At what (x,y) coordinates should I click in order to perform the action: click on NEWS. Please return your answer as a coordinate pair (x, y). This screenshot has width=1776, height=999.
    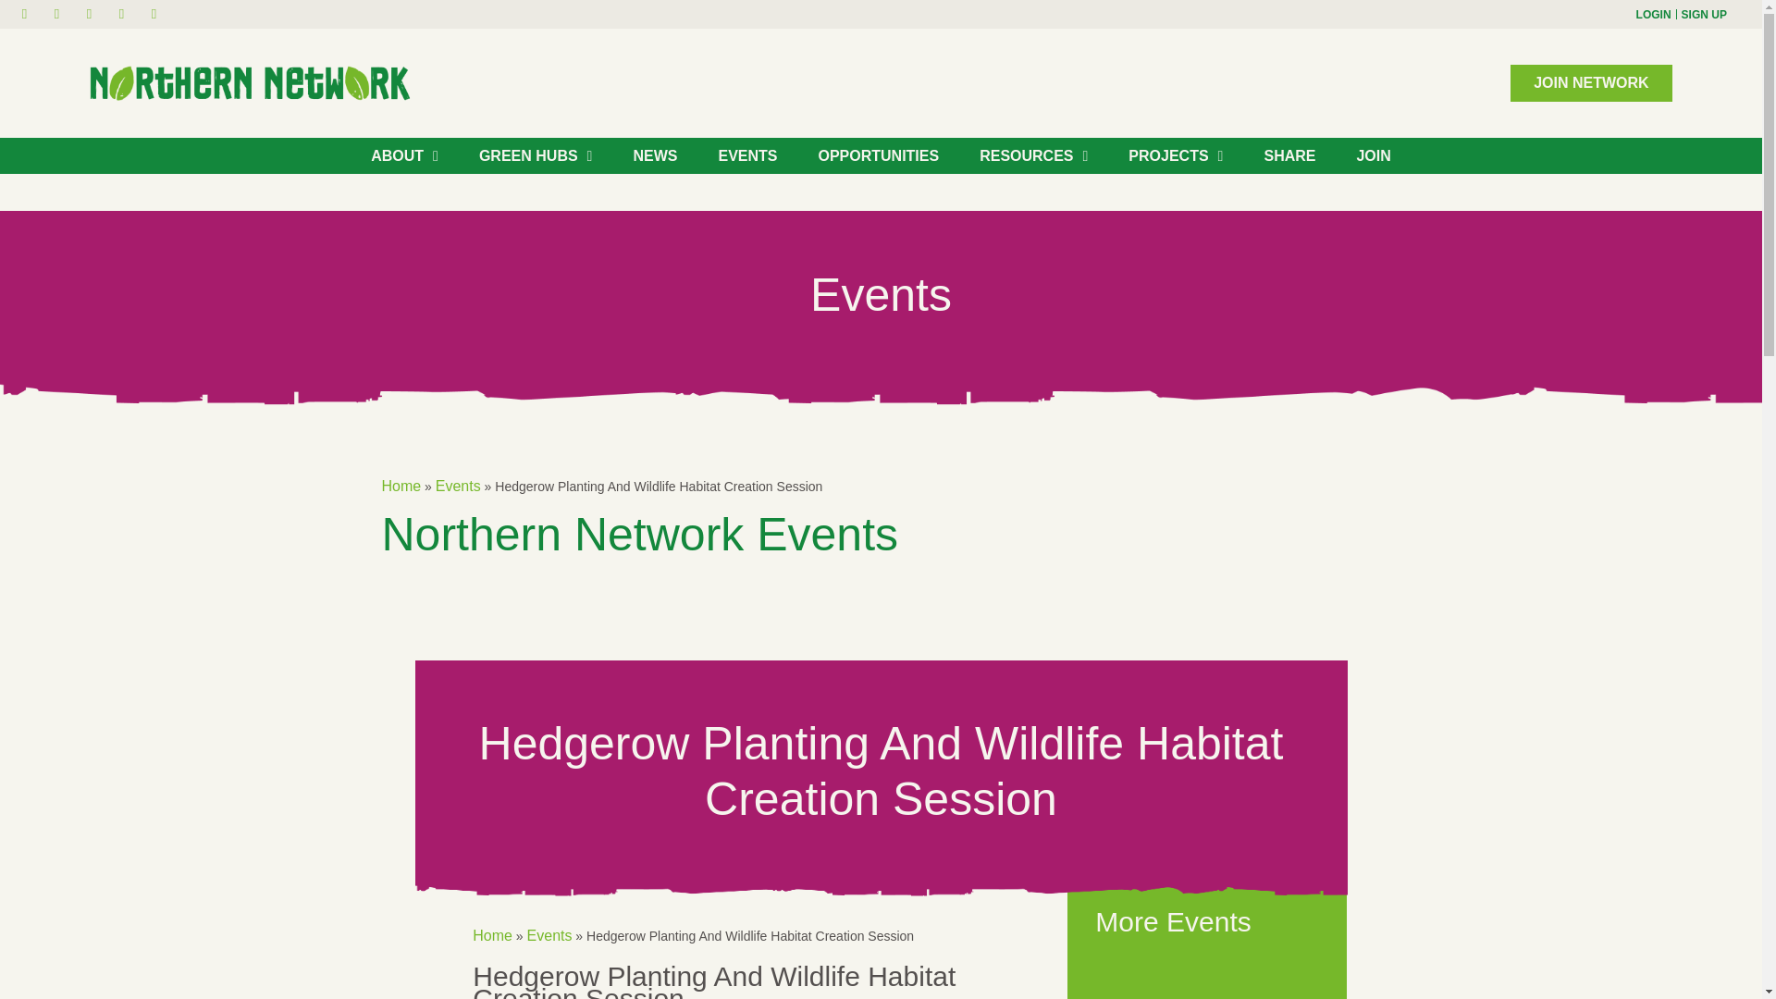
    Looking at the image, I should click on (655, 155).